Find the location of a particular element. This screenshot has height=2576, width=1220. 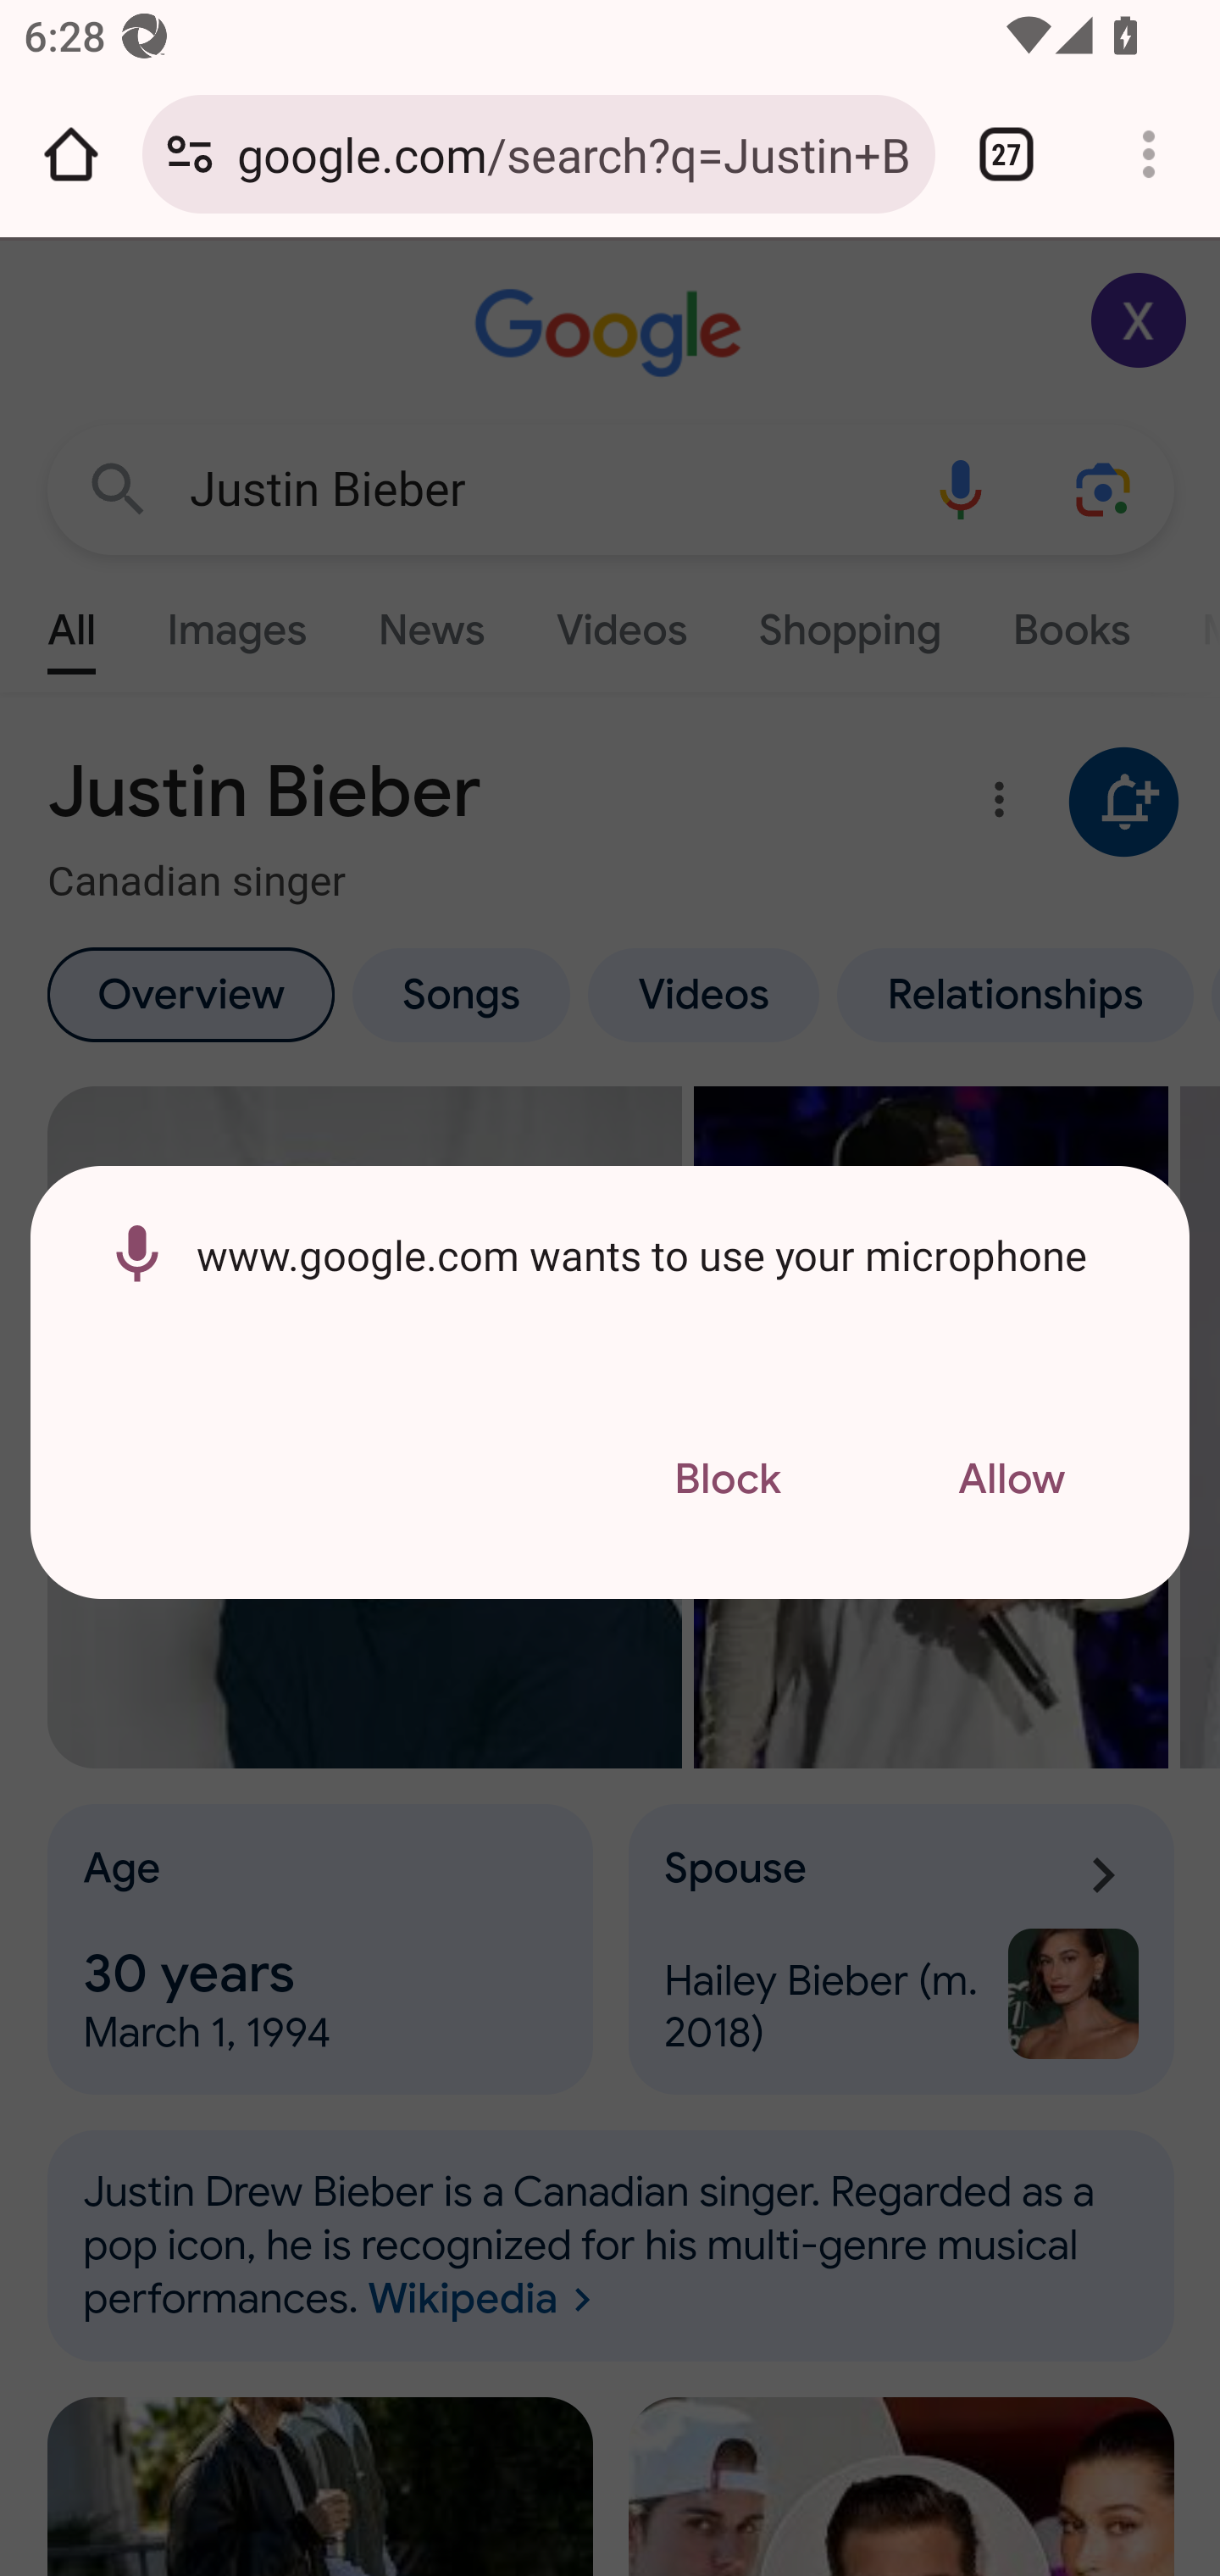

Open the home page is located at coordinates (71, 154).